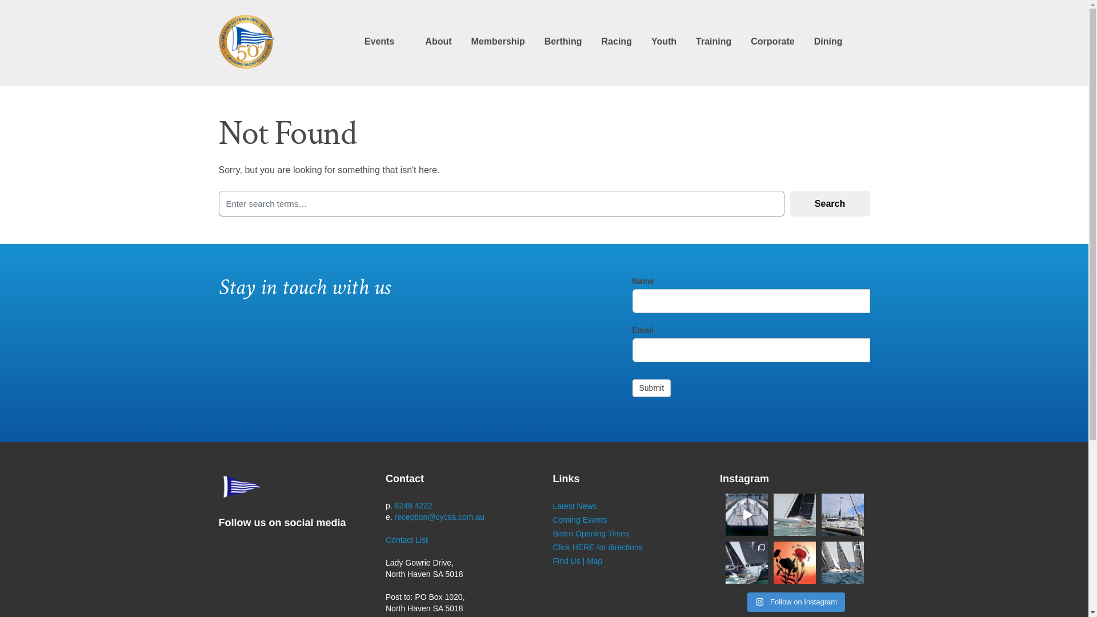  What do you see at coordinates (714, 42) in the screenshot?
I see `Training` at bounding box center [714, 42].